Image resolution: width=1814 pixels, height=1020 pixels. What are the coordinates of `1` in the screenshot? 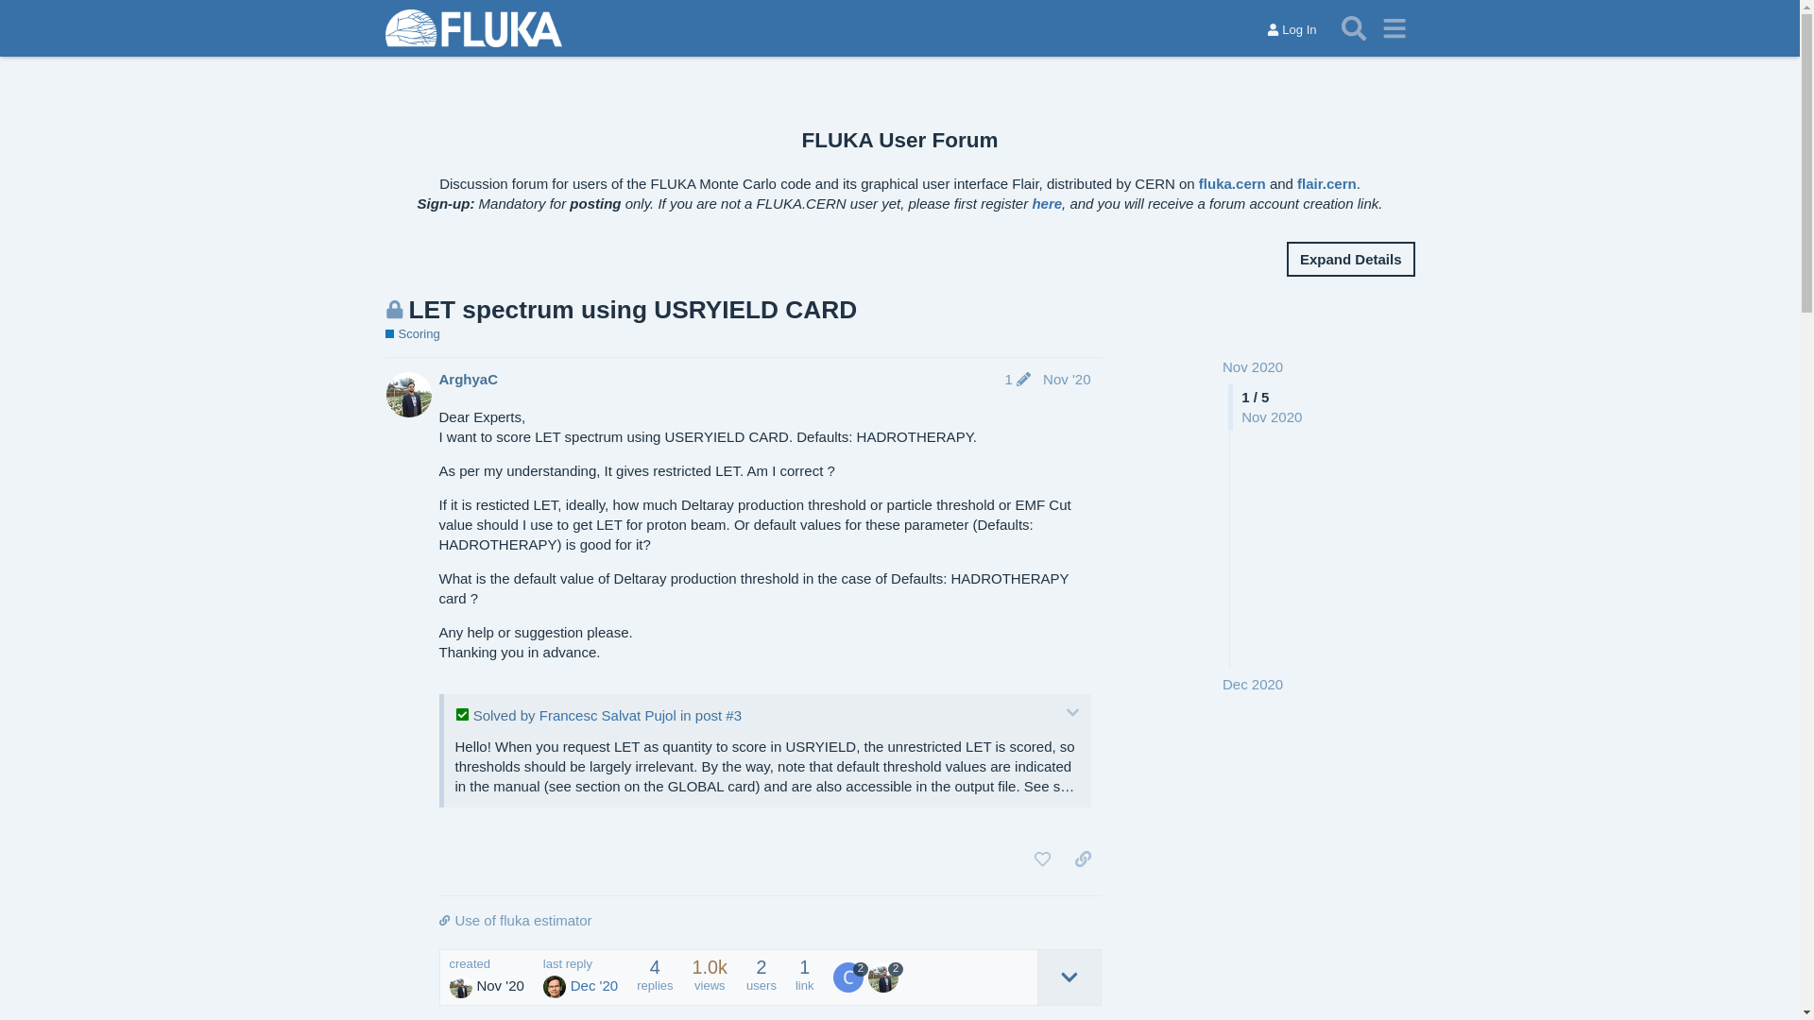 It's located at (1018, 380).